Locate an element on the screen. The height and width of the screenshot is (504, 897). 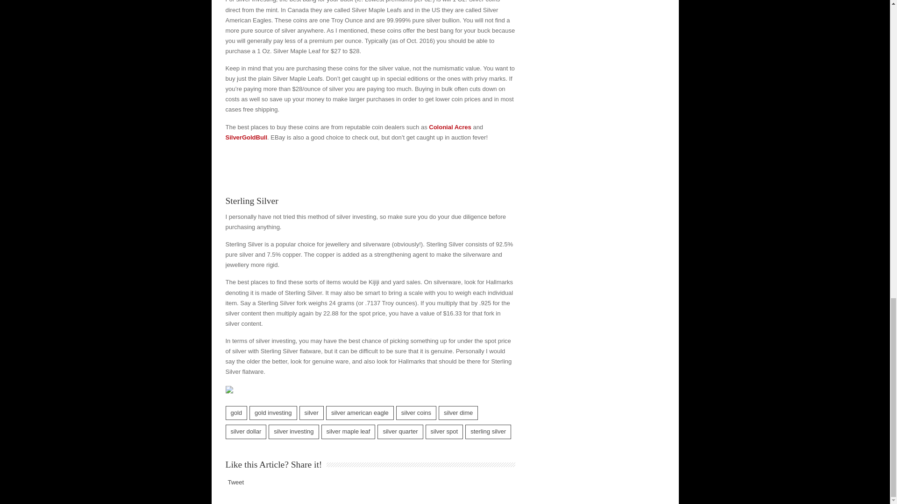
silver american eagle is located at coordinates (360, 413).